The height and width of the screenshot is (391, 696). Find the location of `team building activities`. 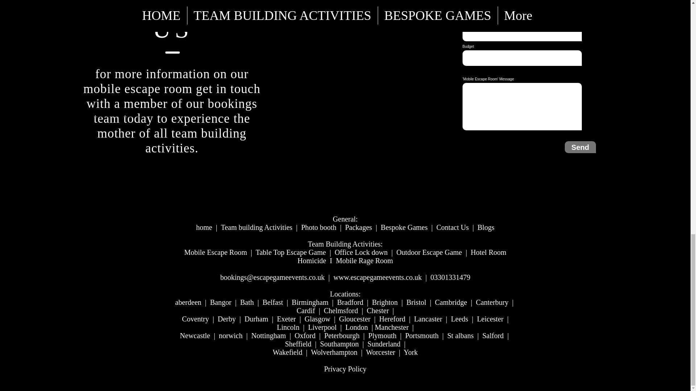

team building activities is located at coordinates (196, 140).